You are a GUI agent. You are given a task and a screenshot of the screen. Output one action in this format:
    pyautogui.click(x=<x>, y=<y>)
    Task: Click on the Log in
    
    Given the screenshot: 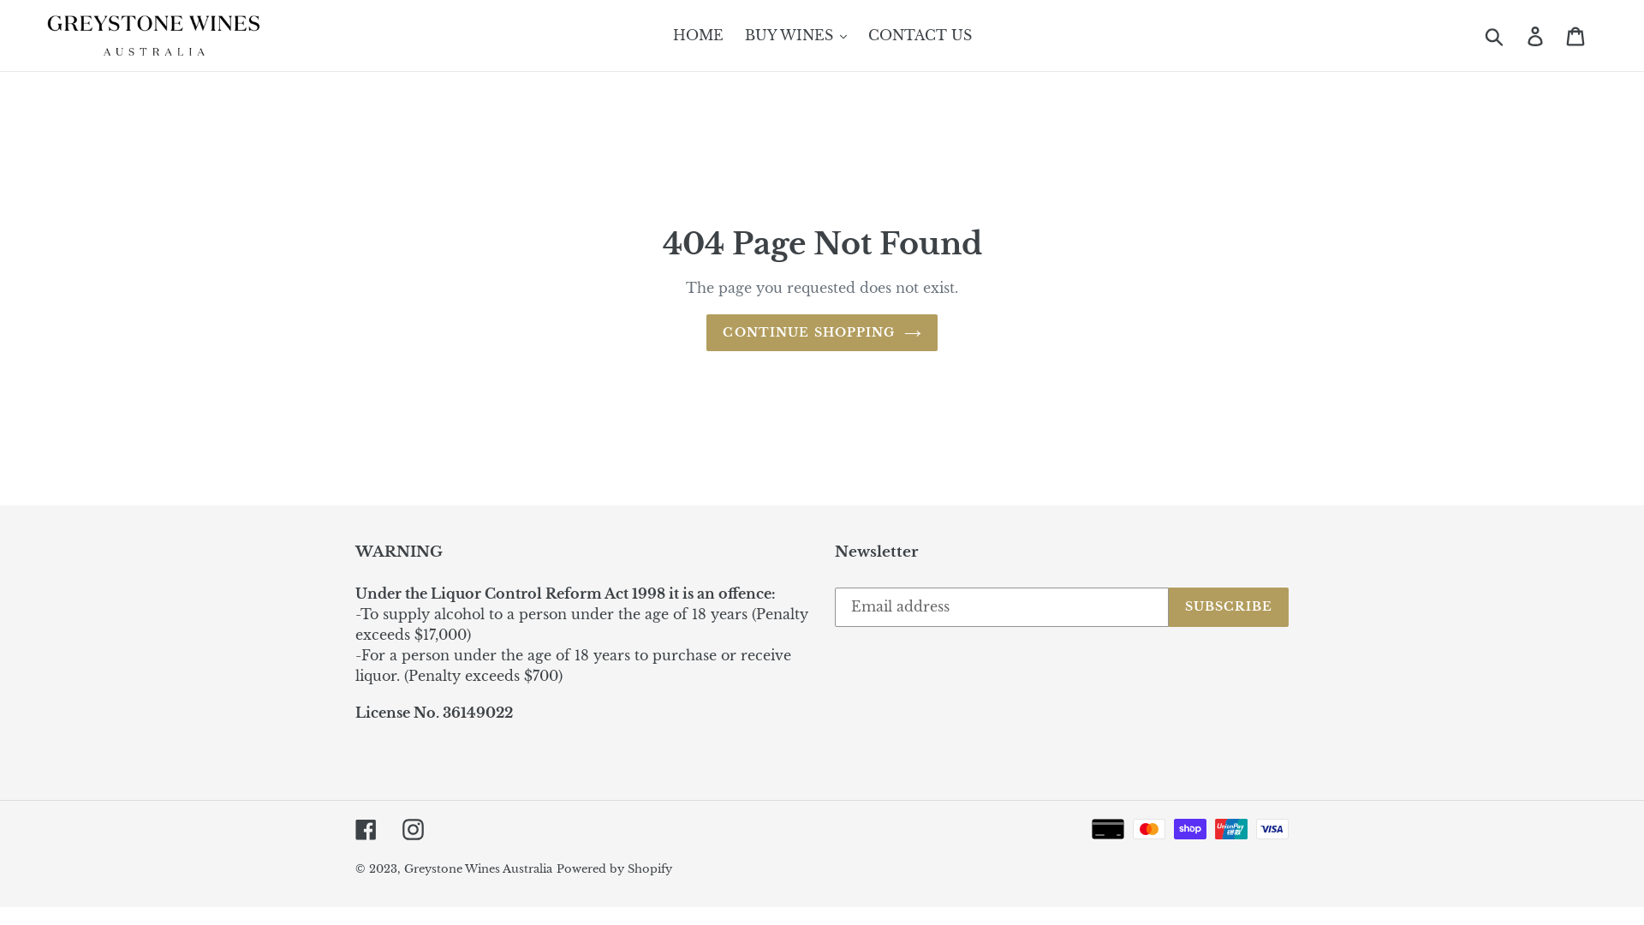 What is the action you would take?
    pyautogui.click(x=1536, y=36)
    